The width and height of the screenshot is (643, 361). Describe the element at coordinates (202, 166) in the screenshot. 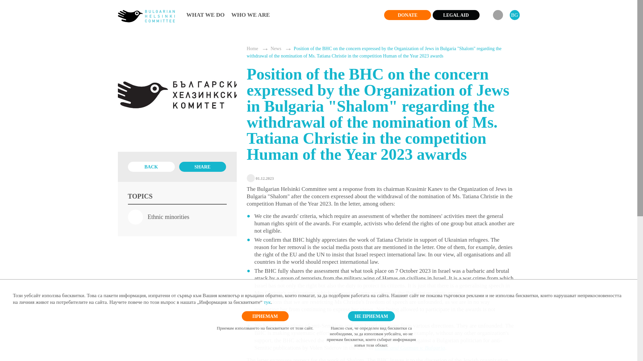

I see `SHARE` at that location.